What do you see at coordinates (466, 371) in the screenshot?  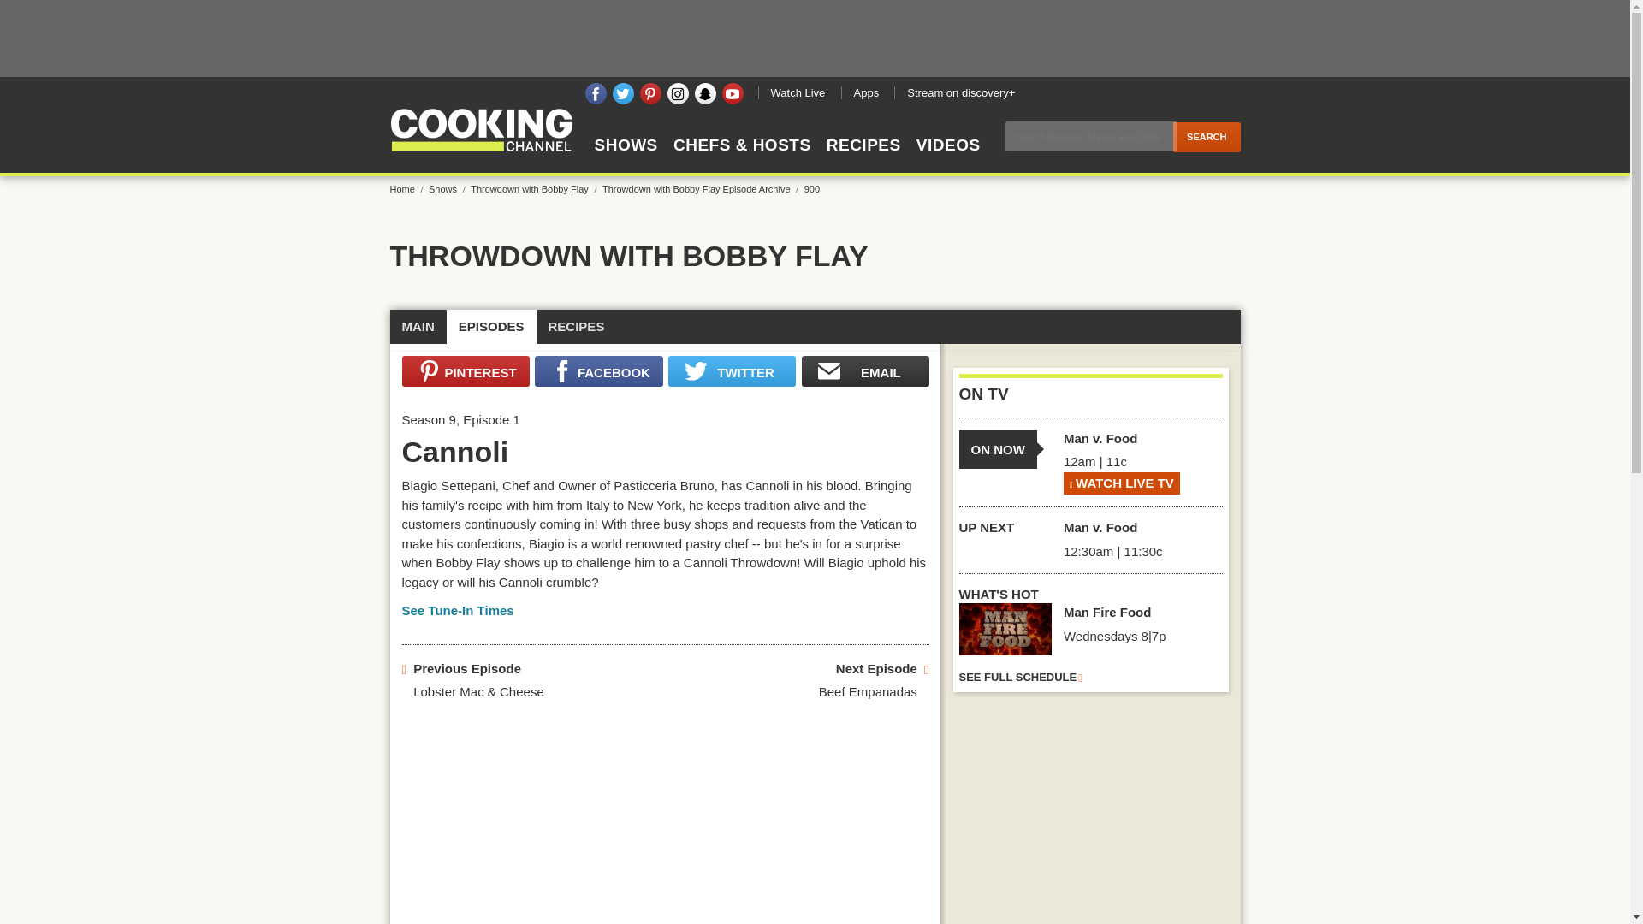 I see `PINTEREST` at bounding box center [466, 371].